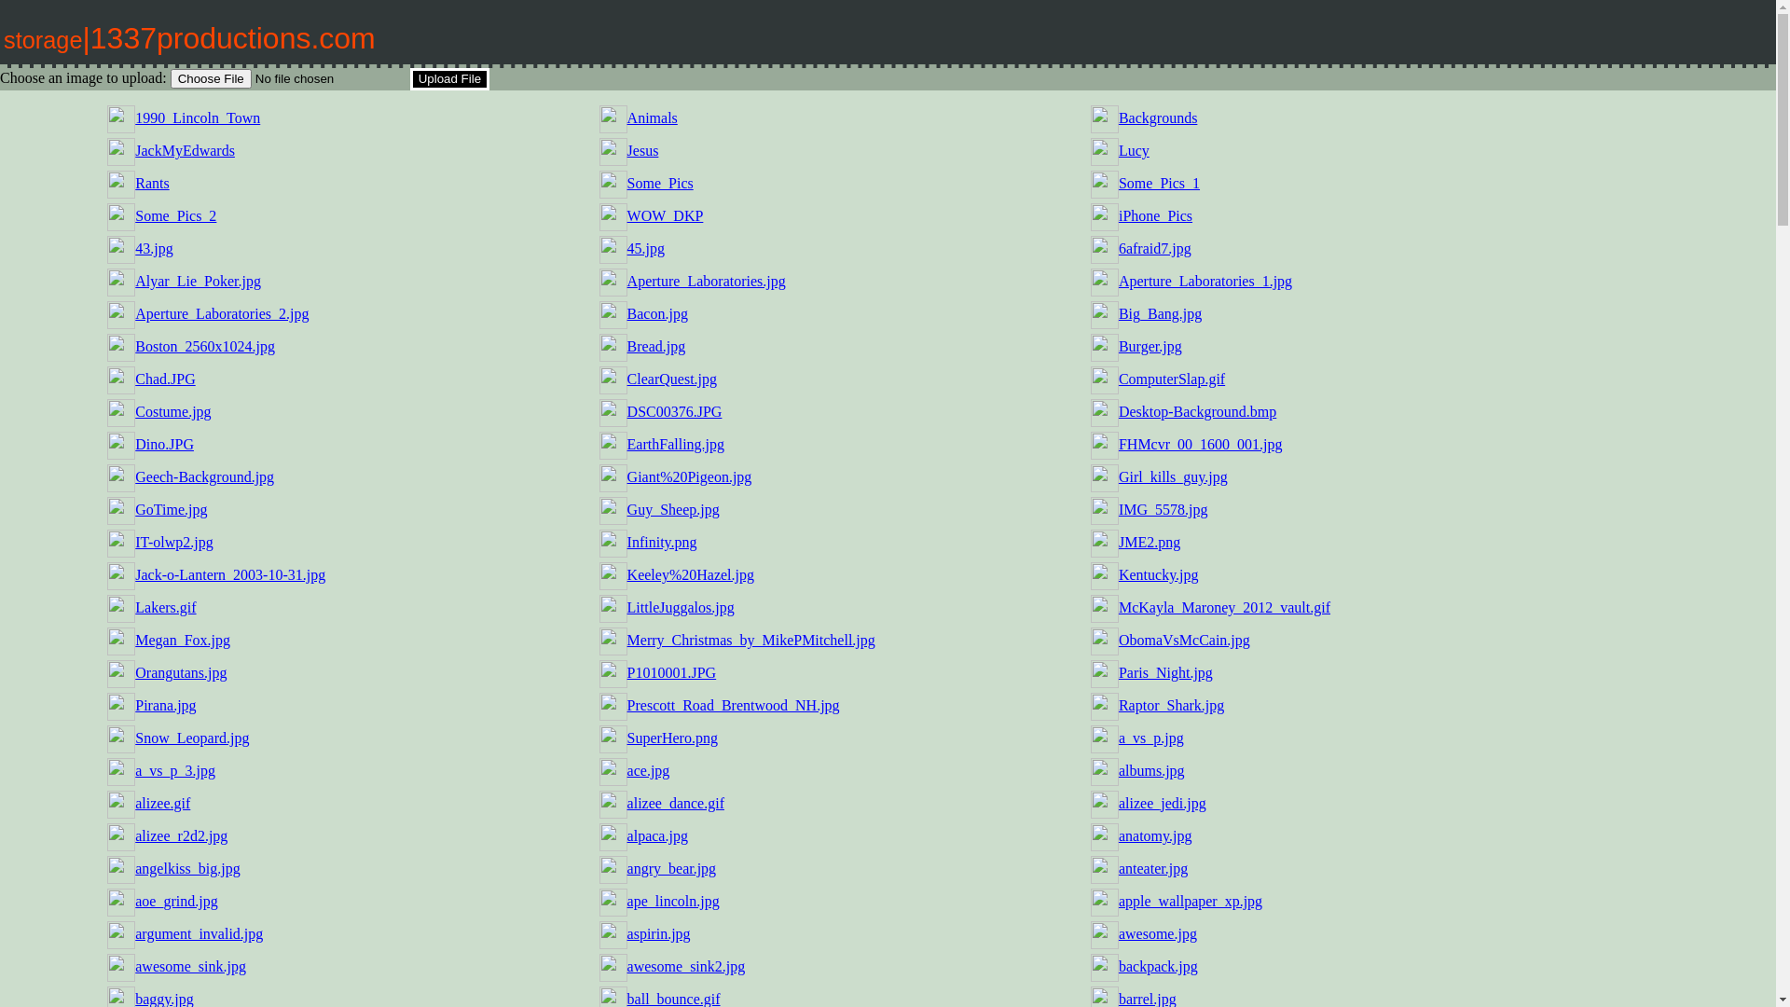 The image size is (1790, 1007). Describe the element at coordinates (672, 673) in the screenshot. I see `P1010001.JPG` at that location.